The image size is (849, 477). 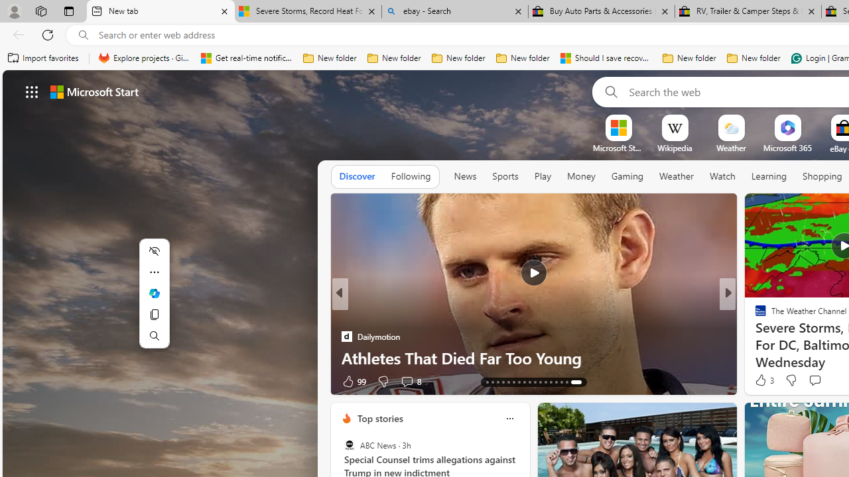 I want to click on Play, so click(x=543, y=177).